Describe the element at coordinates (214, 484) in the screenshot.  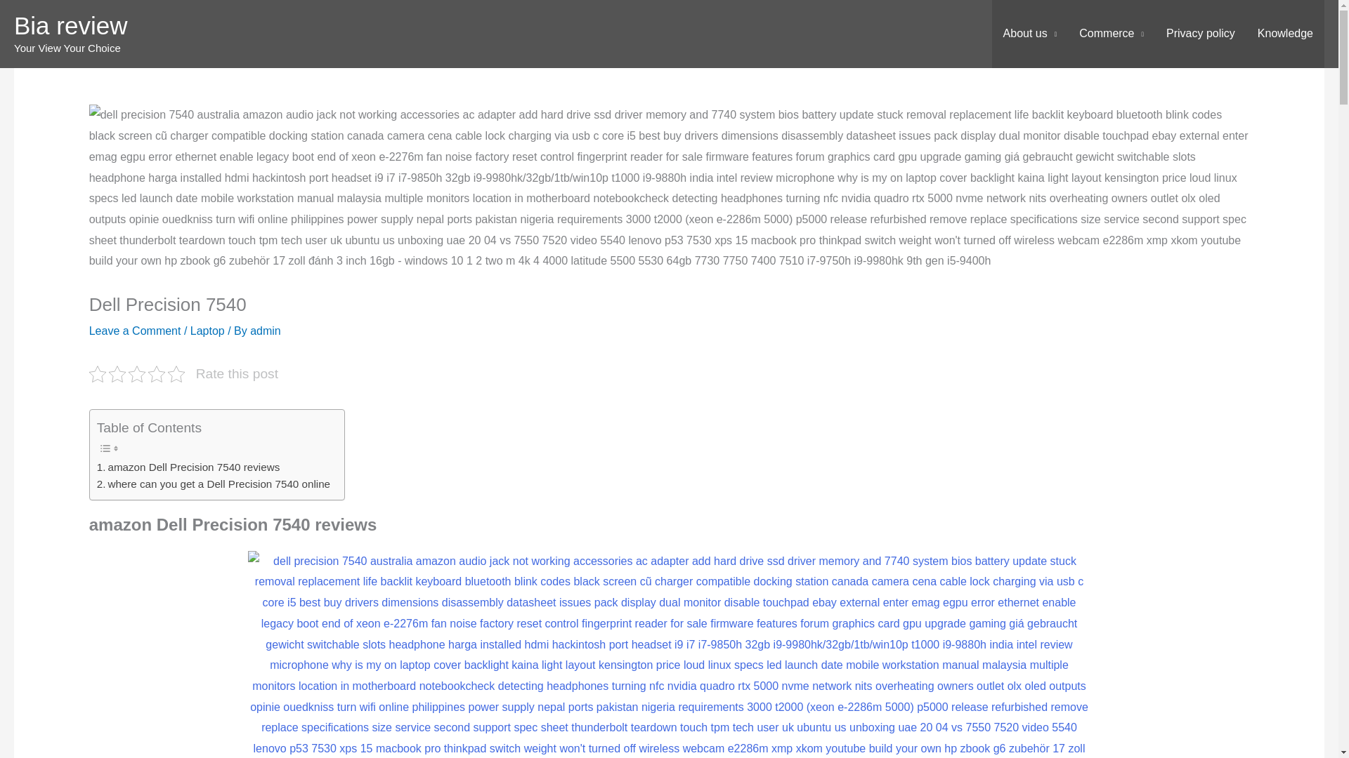
I see `where can you get a Dell Precision 7540 online` at that location.